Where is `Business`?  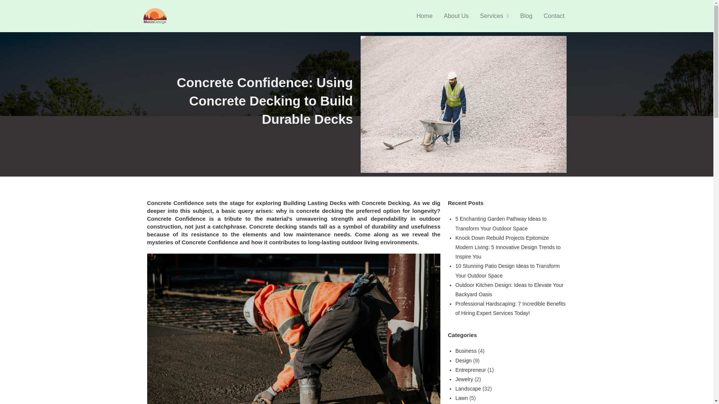 Business is located at coordinates (466, 351).